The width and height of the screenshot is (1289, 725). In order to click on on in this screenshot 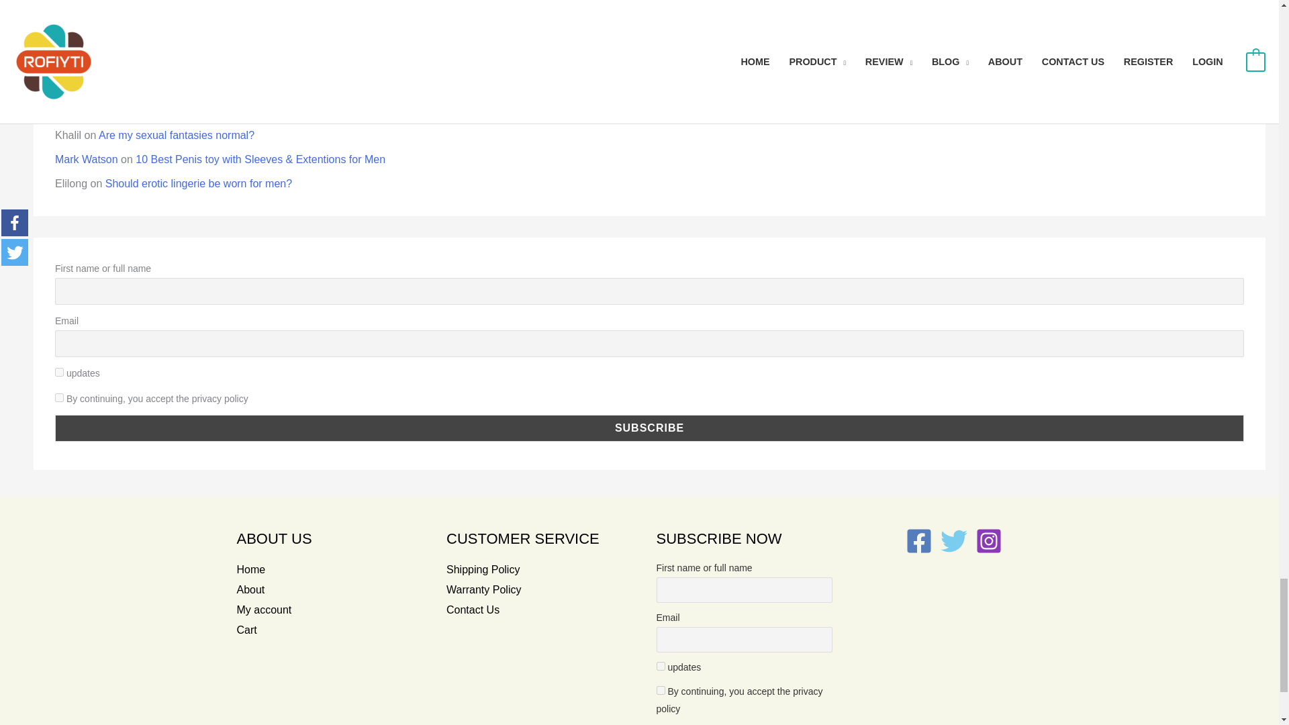, I will do `click(661, 690)`.